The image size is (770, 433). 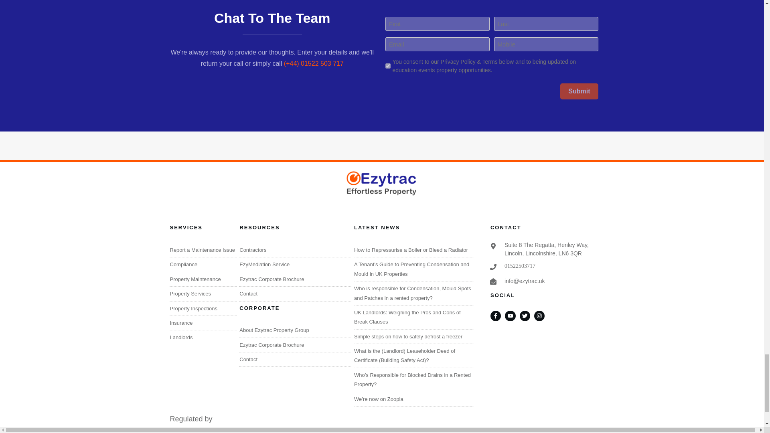 I want to click on Property Maintenance, so click(x=196, y=279).